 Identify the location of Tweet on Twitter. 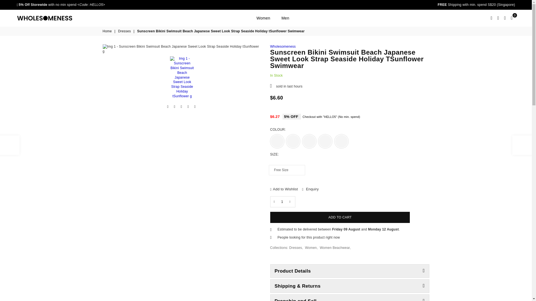
(175, 106).